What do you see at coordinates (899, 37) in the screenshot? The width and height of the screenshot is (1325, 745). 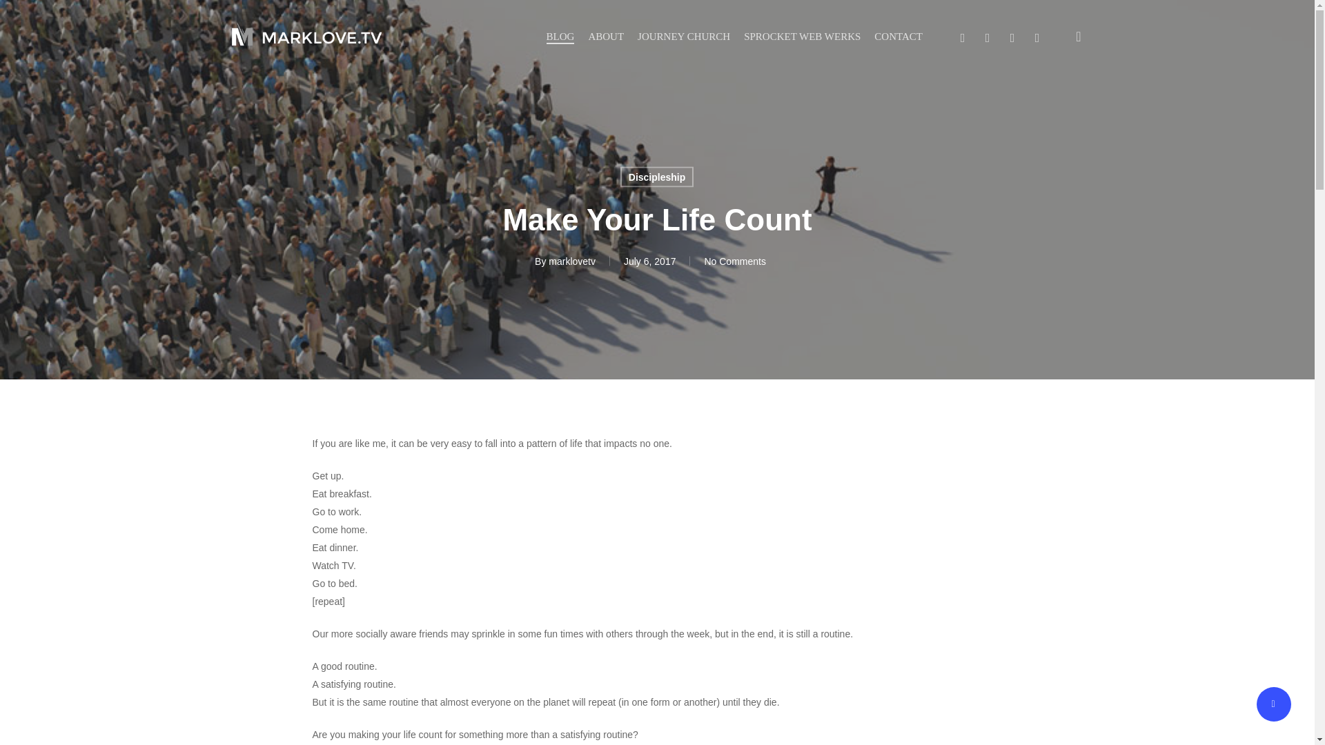 I see `CONTACT` at bounding box center [899, 37].